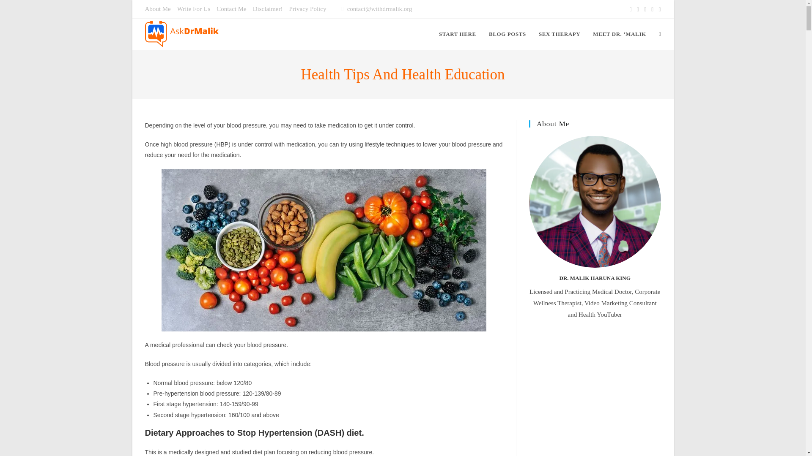 This screenshot has height=456, width=812. I want to click on Privacy Policy, so click(307, 8).